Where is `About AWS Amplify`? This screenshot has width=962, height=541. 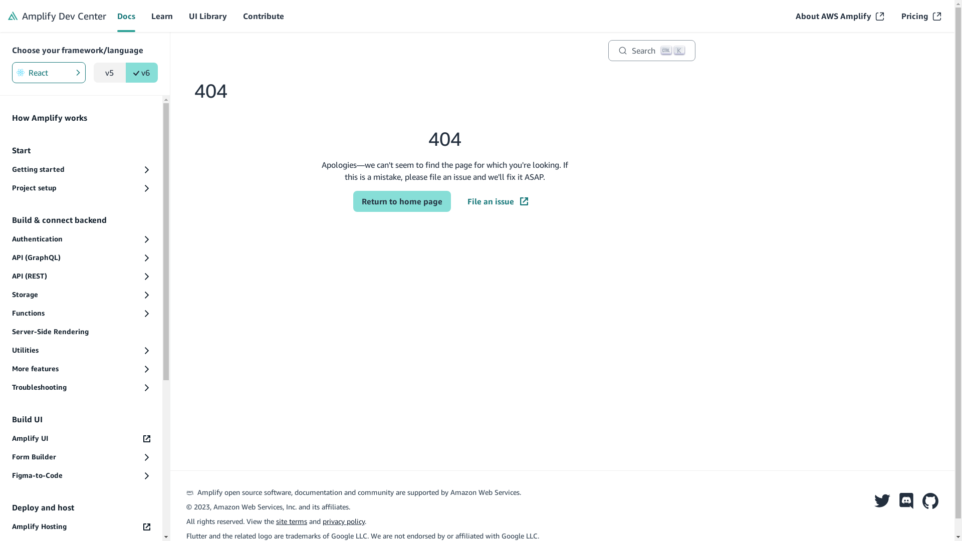
About AWS Amplify is located at coordinates (840, 16).